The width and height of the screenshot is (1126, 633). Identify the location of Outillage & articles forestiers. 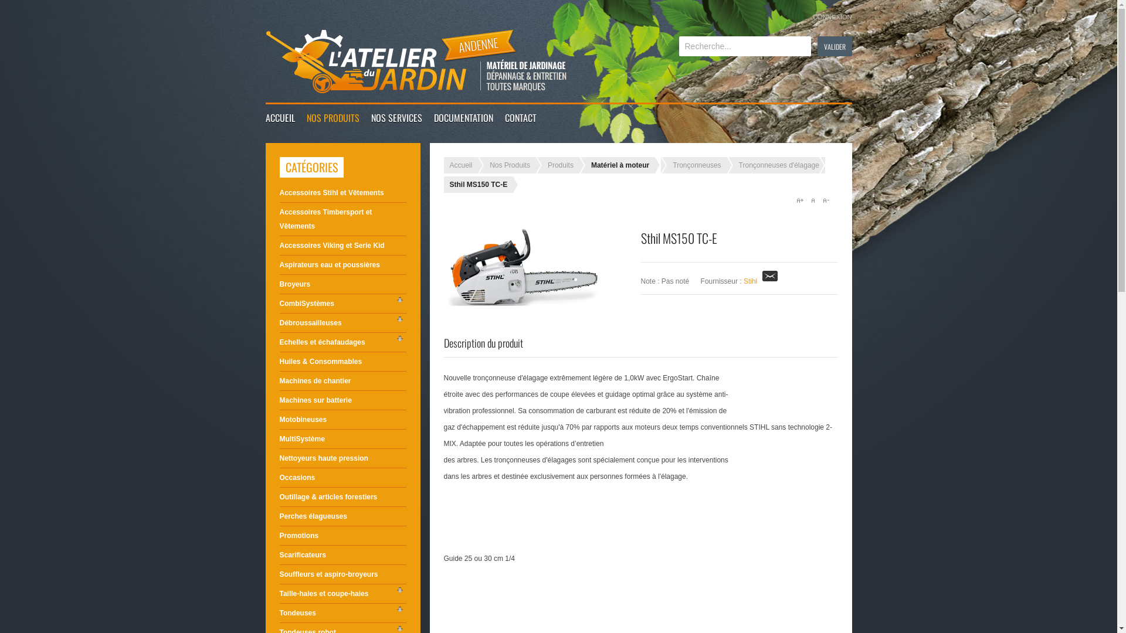
(342, 497).